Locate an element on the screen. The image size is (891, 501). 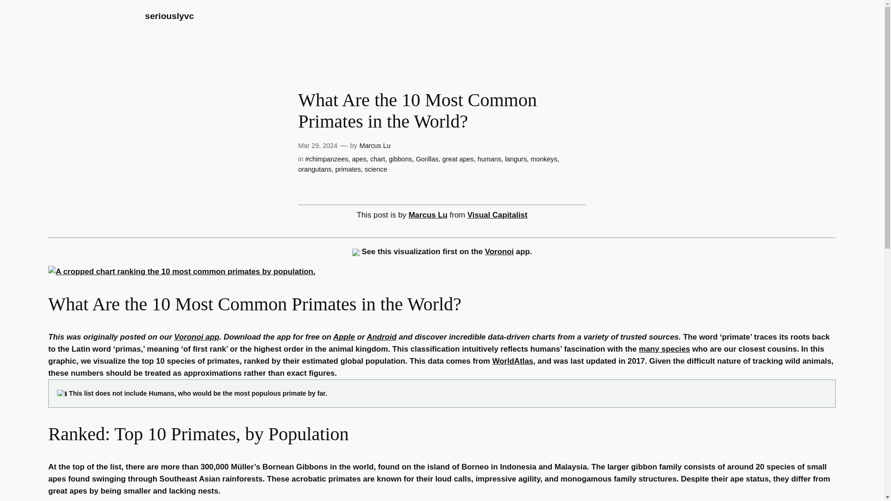
gibbons is located at coordinates (400, 159).